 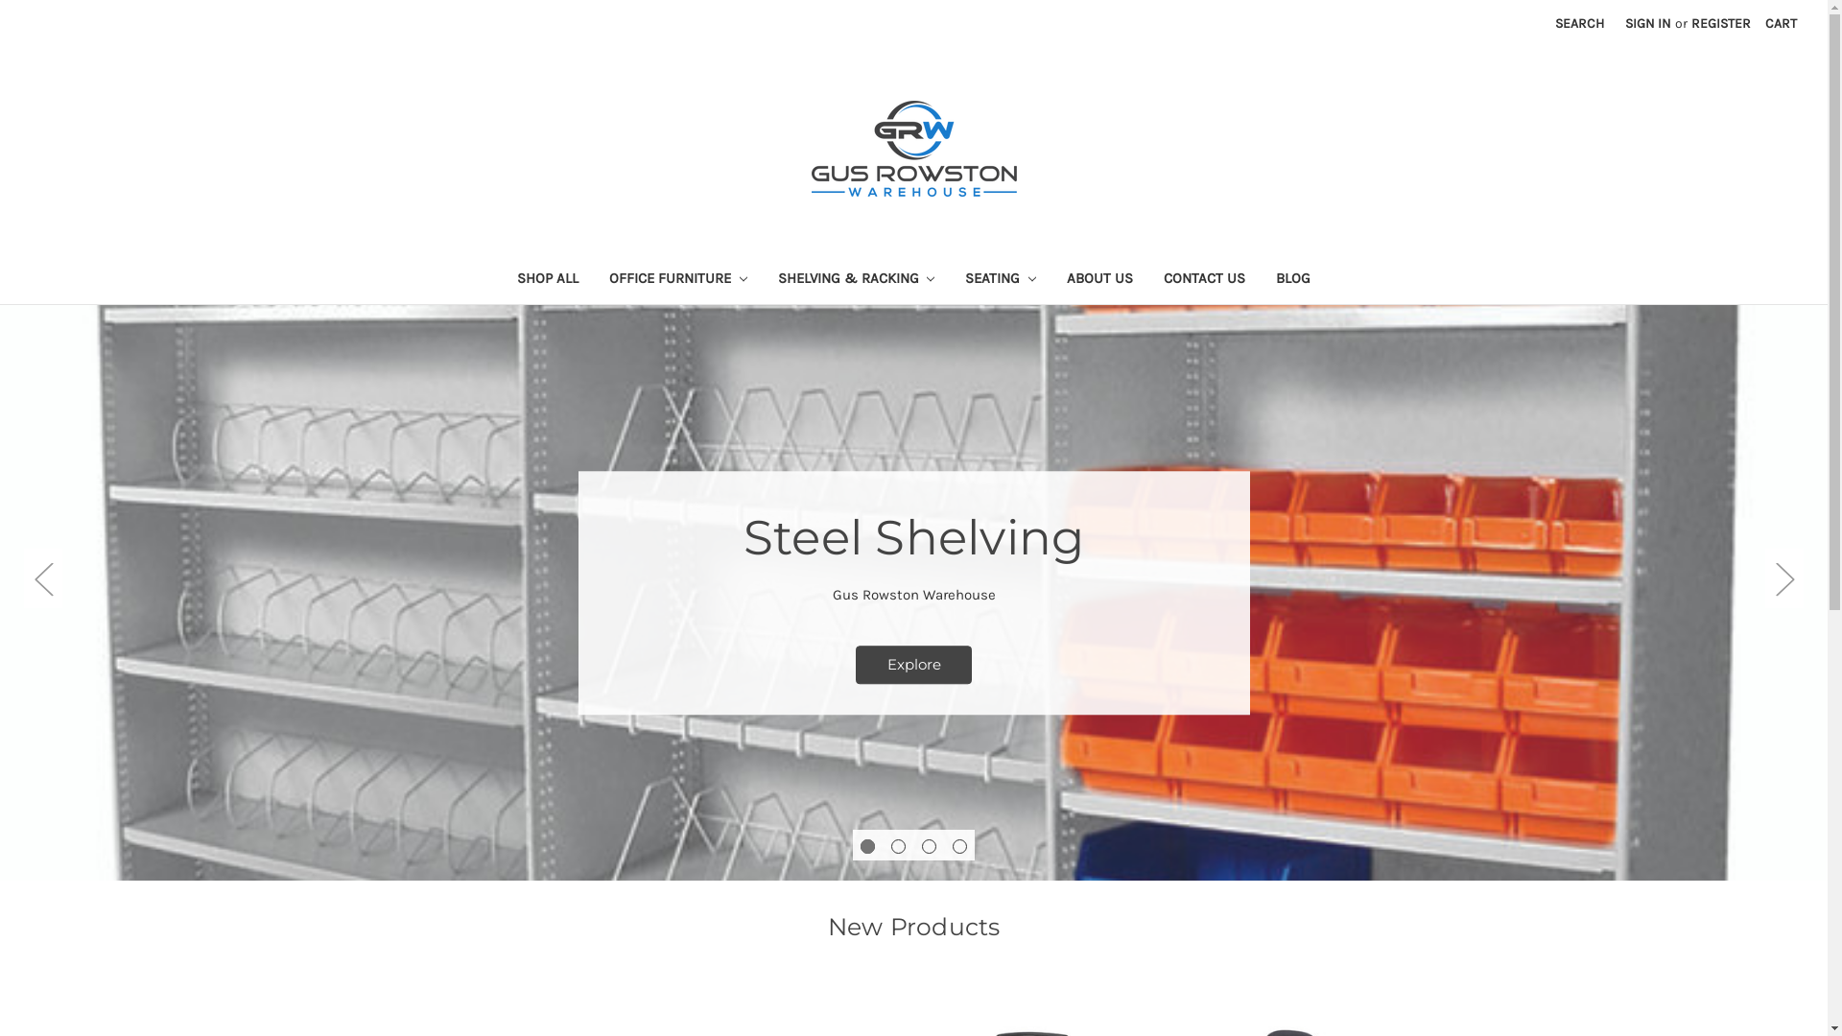 What do you see at coordinates (678, 280) in the screenshot?
I see `OFFICE FURNITURE` at bounding box center [678, 280].